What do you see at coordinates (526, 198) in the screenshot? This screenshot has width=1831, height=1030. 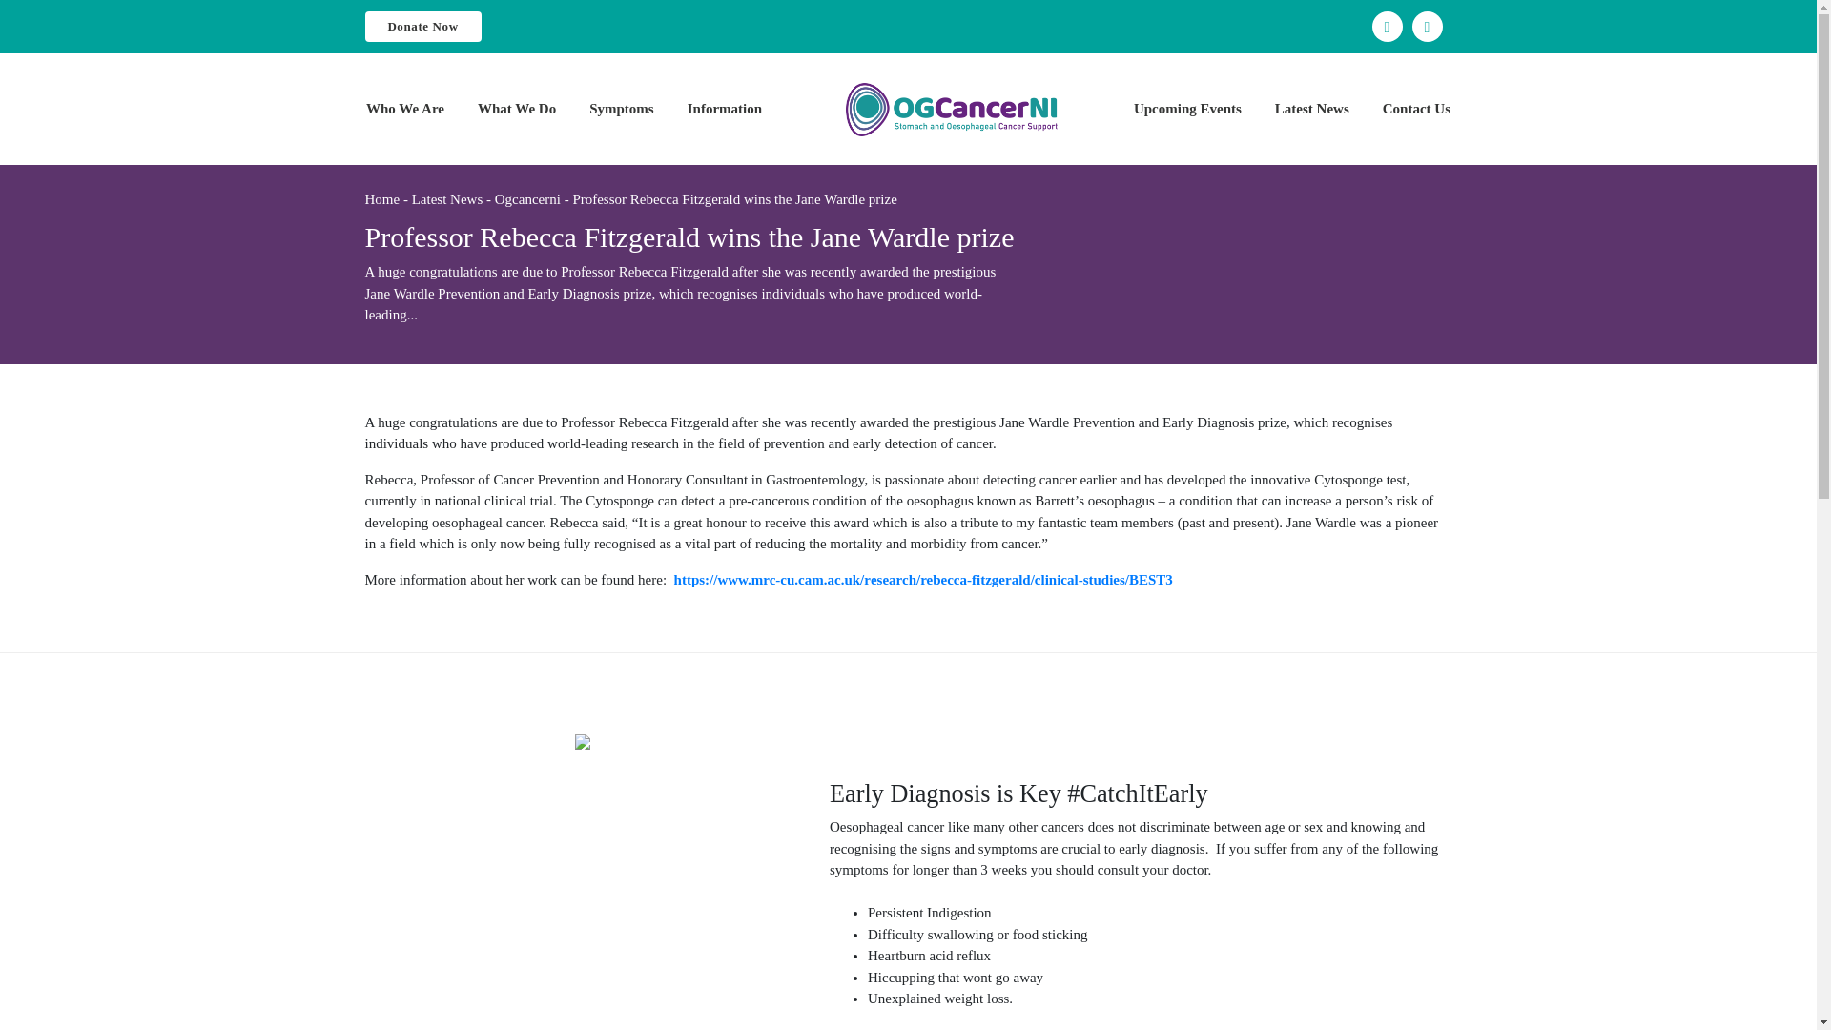 I see `Go to the Ogcancerni category archives.` at bounding box center [526, 198].